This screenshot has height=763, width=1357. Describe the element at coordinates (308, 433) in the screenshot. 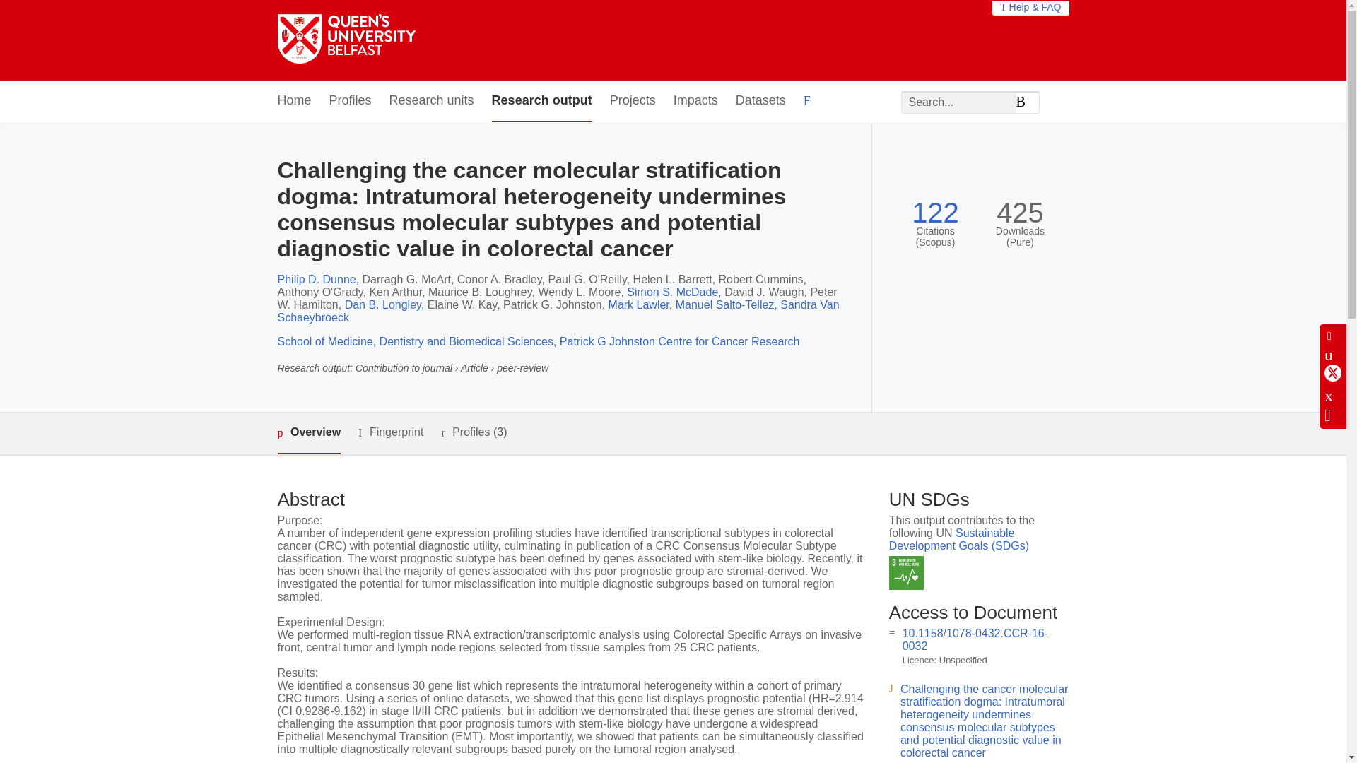

I see `Overview` at that location.